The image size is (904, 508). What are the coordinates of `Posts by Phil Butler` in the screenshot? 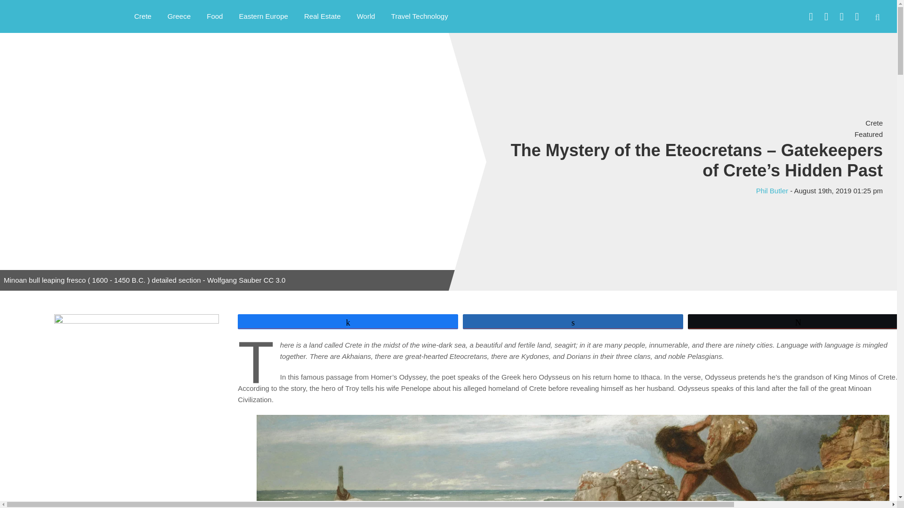 It's located at (772, 190).